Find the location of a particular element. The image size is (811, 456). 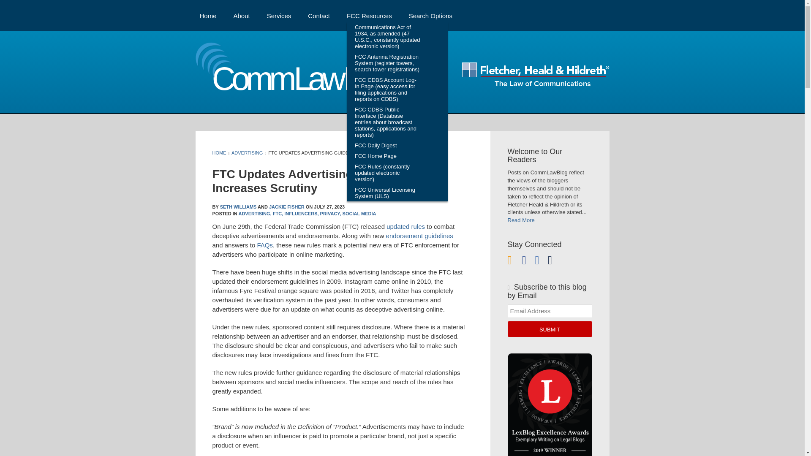

CommLawBlog is located at coordinates (297, 81).